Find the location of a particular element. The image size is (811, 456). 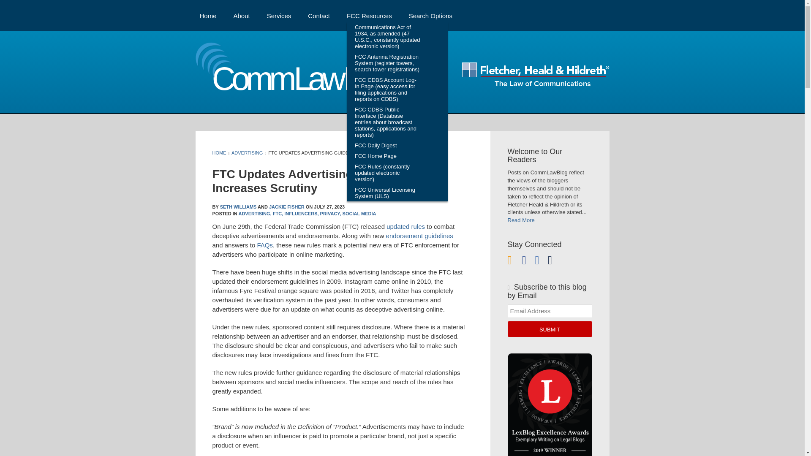

CommLawBlog is located at coordinates (297, 81).